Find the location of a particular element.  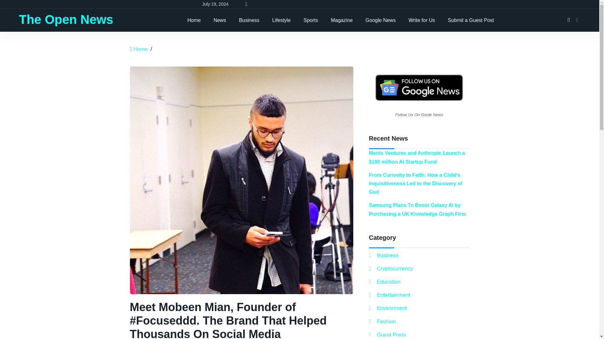

Business is located at coordinates (249, 20).